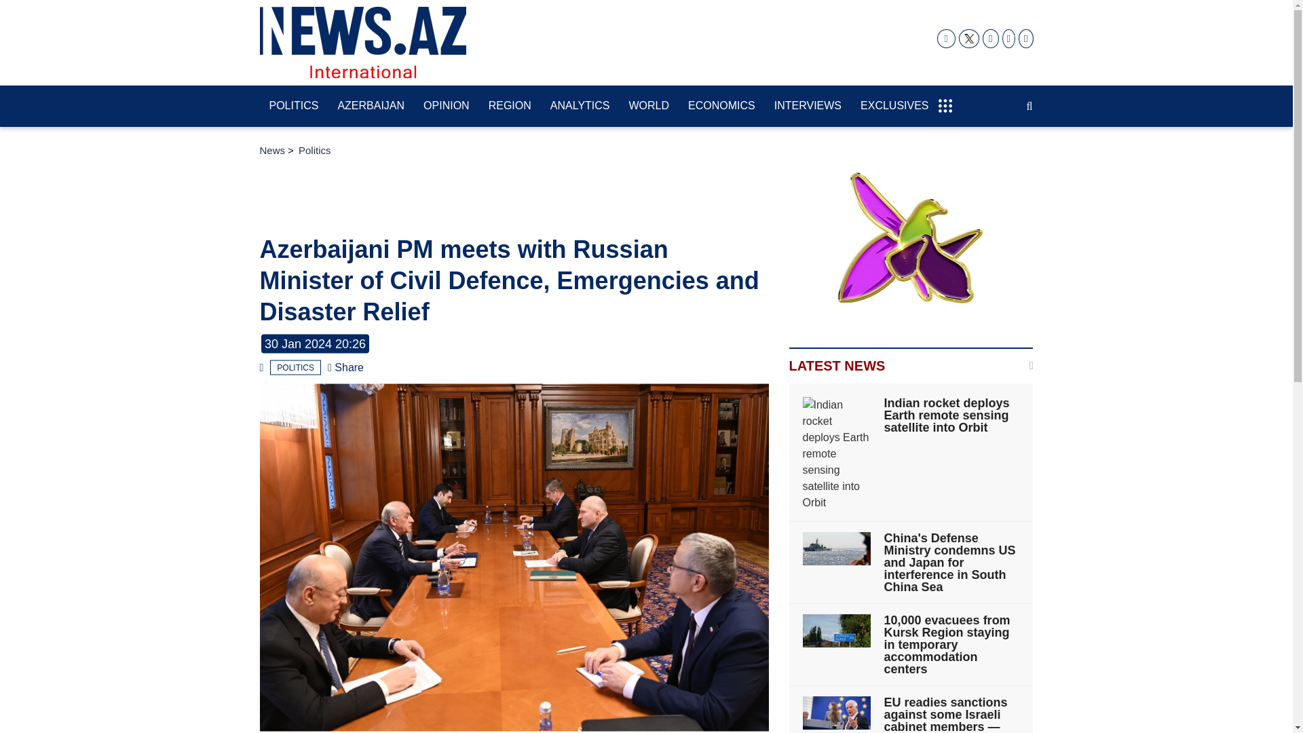  Describe the element at coordinates (362, 42) in the screenshot. I see `News.az` at that location.